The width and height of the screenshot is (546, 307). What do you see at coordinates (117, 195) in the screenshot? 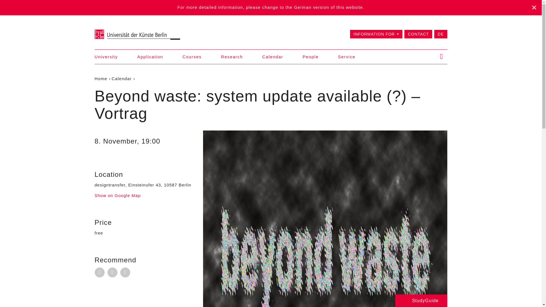
I see `Show on Google Map` at bounding box center [117, 195].